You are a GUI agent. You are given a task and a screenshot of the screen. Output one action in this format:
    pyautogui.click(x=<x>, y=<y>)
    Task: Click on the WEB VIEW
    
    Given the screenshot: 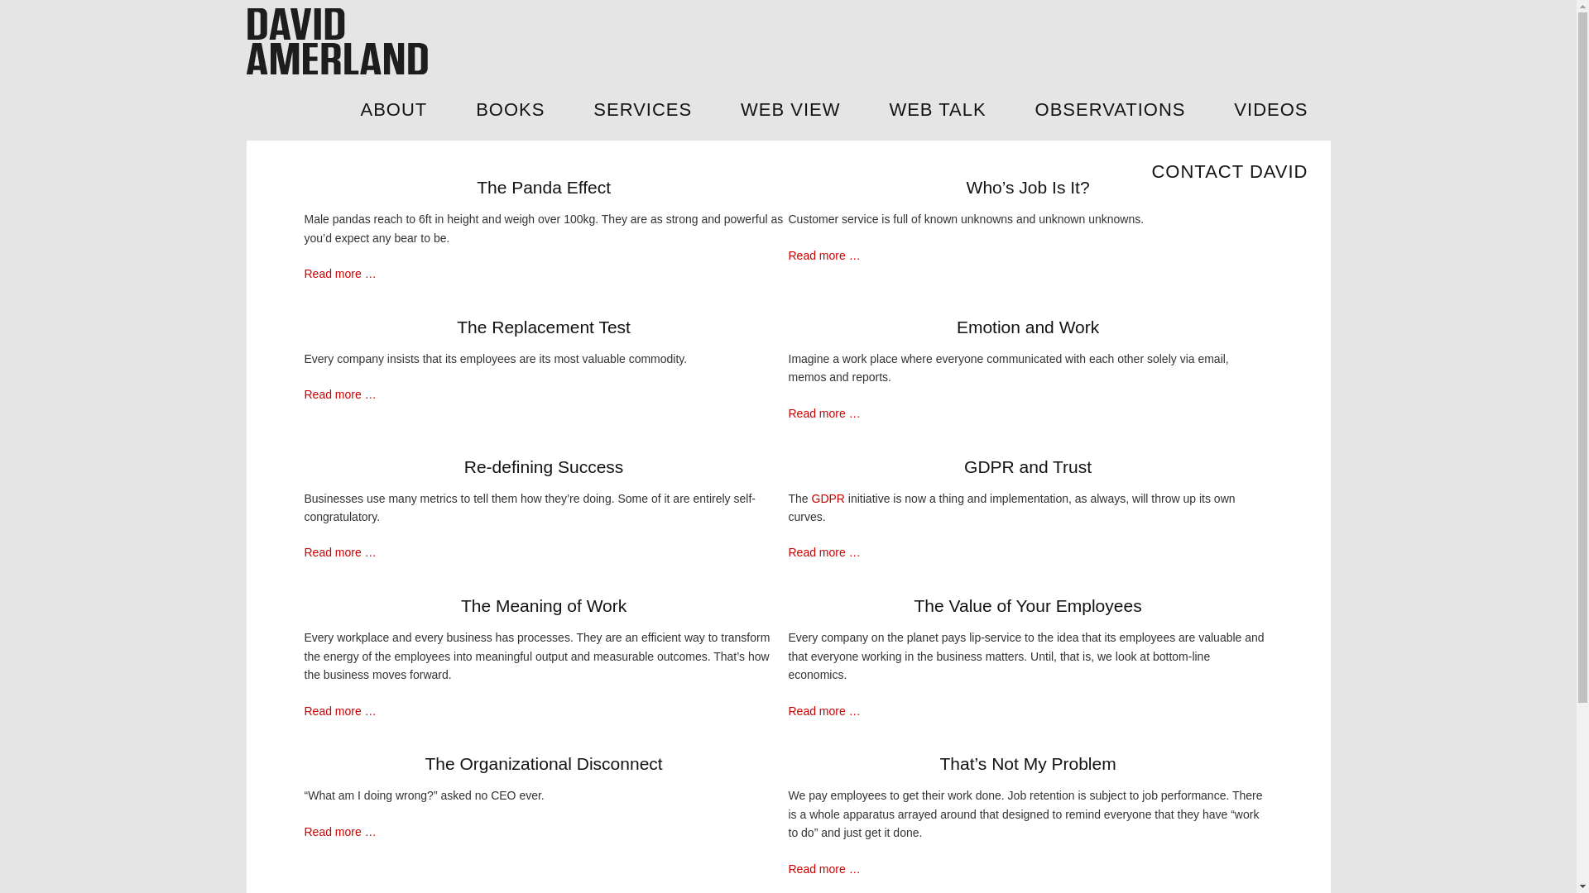 What is the action you would take?
    pyautogui.click(x=790, y=109)
    